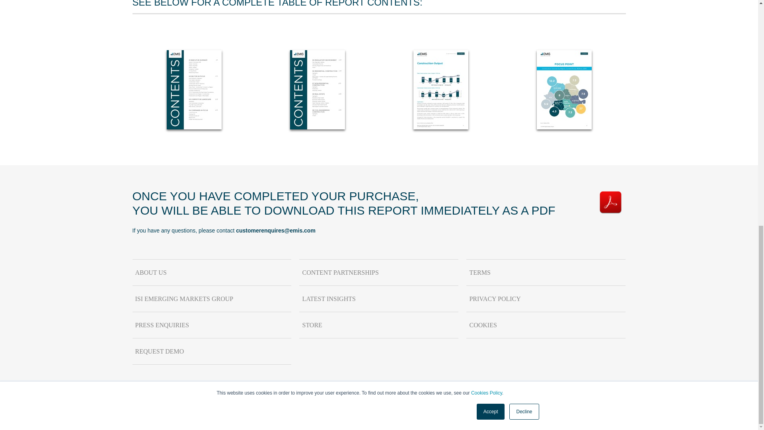 The width and height of the screenshot is (764, 430). I want to click on Request demo, so click(212, 351).